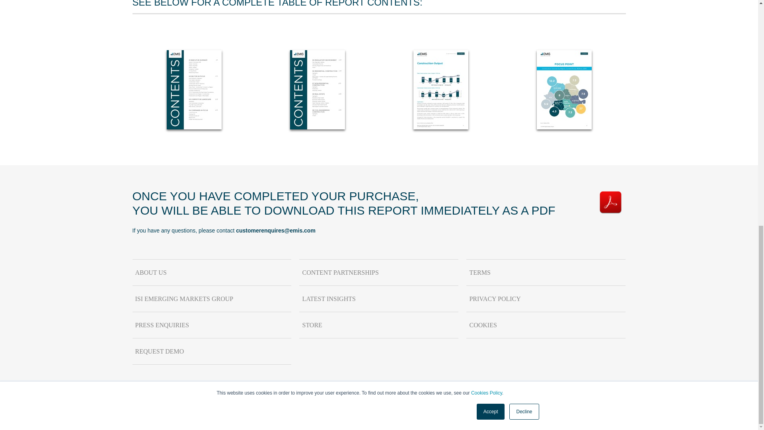 The width and height of the screenshot is (764, 430). I want to click on Request demo, so click(212, 351).